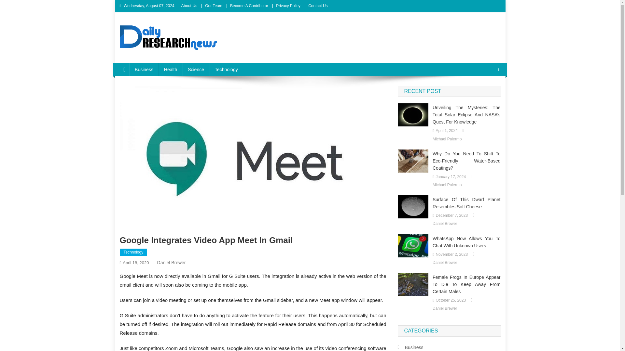 Image resolution: width=625 pixels, height=351 pixels. What do you see at coordinates (213, 6) in the screenshot?
I see `Our Team` at bounding box center [213, 6].